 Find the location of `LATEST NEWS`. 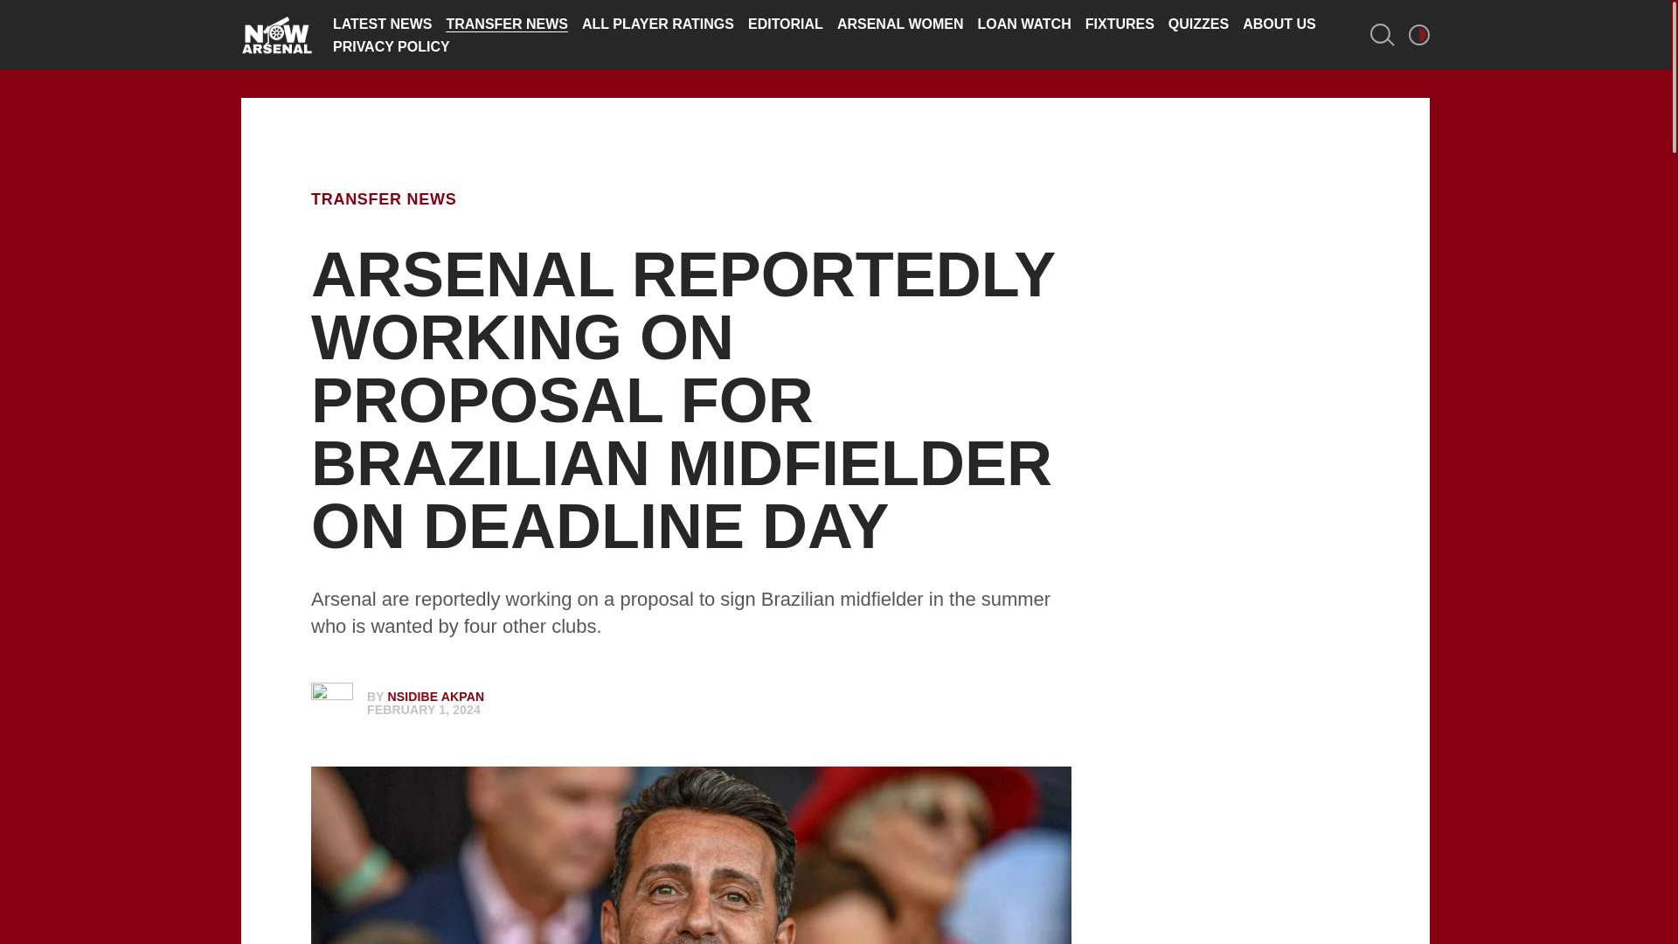

LATEST NEWS is located at coordinates (381, 24).